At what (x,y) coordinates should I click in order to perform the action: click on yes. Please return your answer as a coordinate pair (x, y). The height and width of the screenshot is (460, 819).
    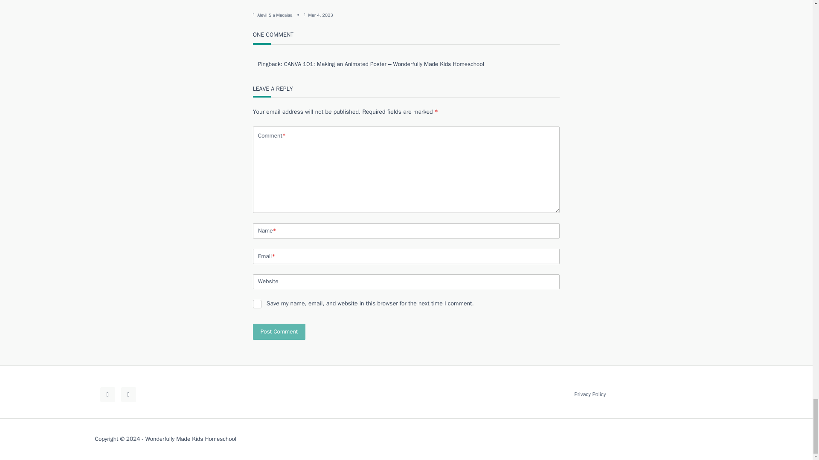
    Looking at the image, I should click on (257, 304).